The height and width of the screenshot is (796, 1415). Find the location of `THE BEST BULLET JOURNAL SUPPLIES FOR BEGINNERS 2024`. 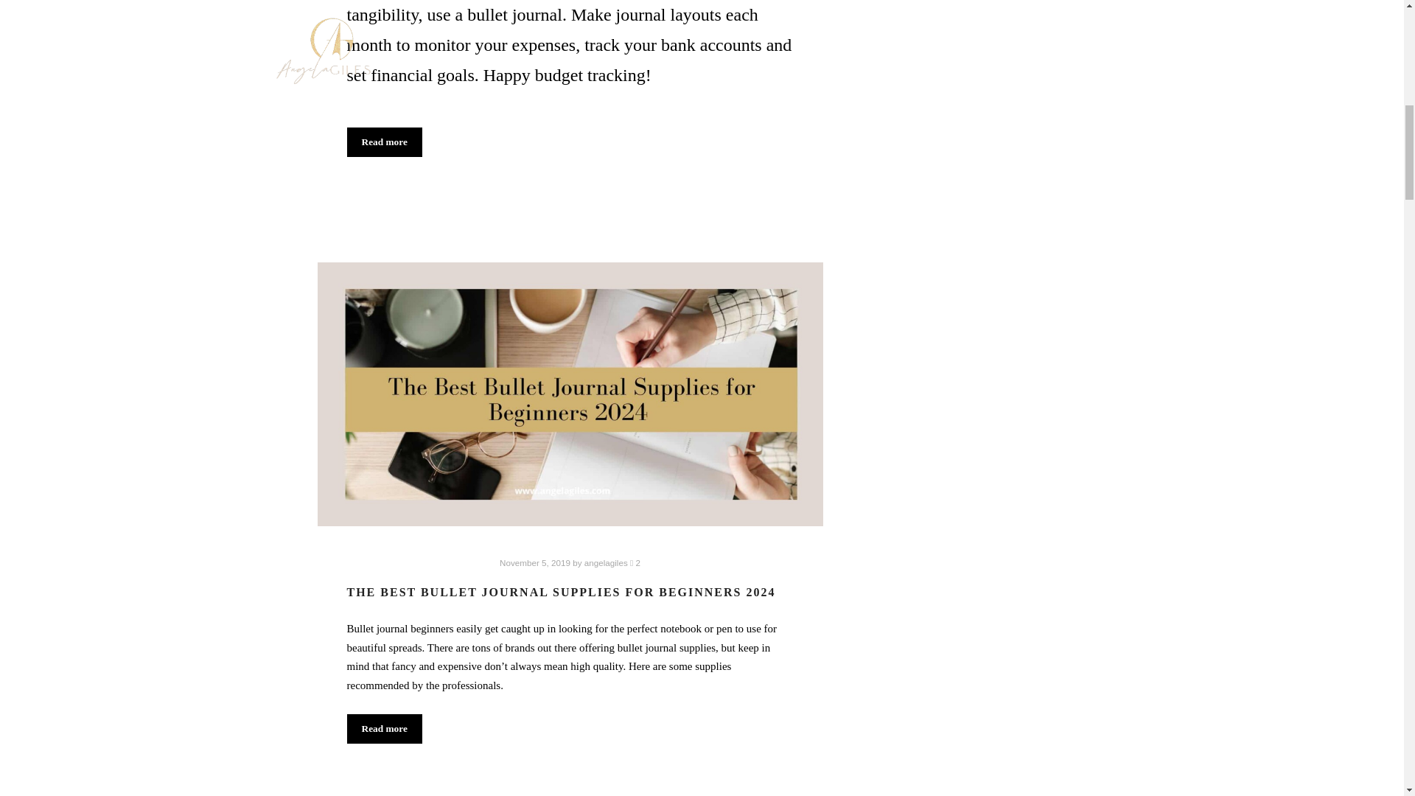

THE BEST BULLET JOURNAL SUPPLIES FOR BEGINNERS 2024 is located at coordinates (561, 592).